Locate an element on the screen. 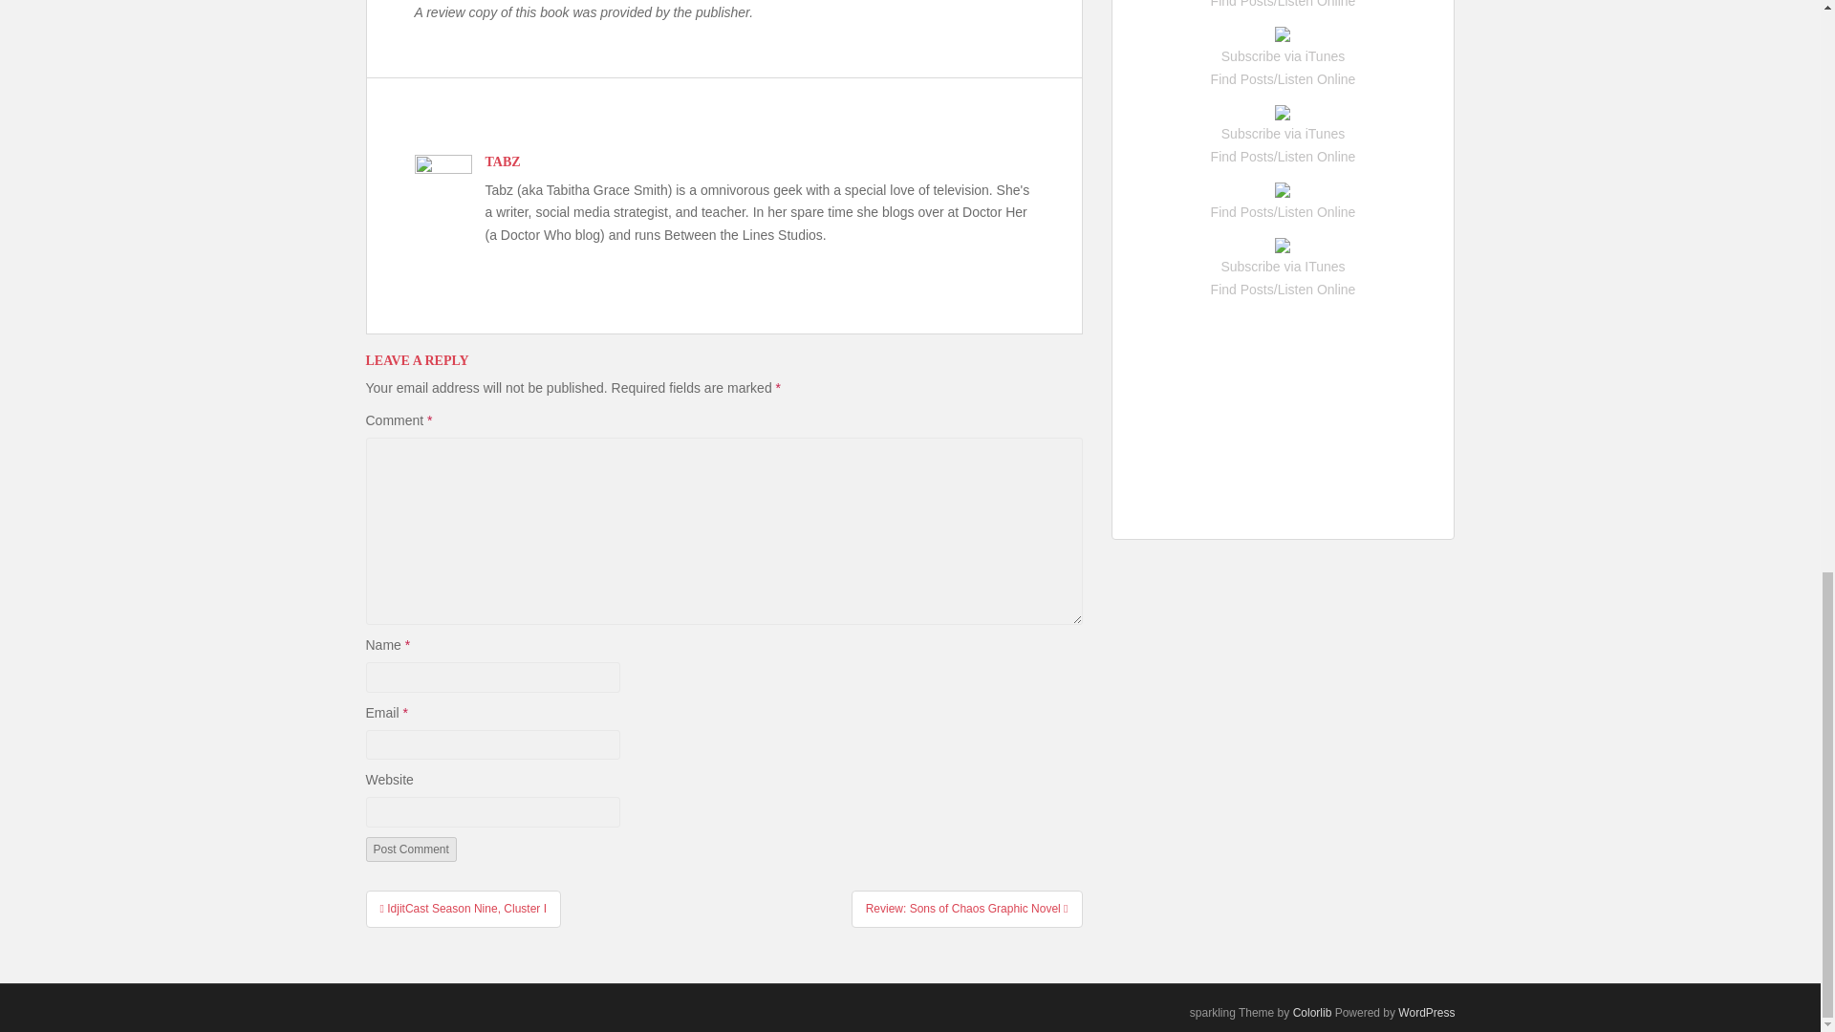 The width and height of the screenshot is (1835, 1032). Review: Sons of Chaos Graphic Novel is located at coordinates (966, 908).